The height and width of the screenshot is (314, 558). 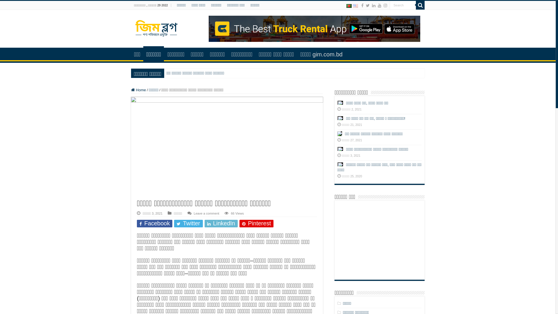 What do you see at coordinates (138, 90) in the screenshot?
I see `Home` at bounding box center [138, 90].